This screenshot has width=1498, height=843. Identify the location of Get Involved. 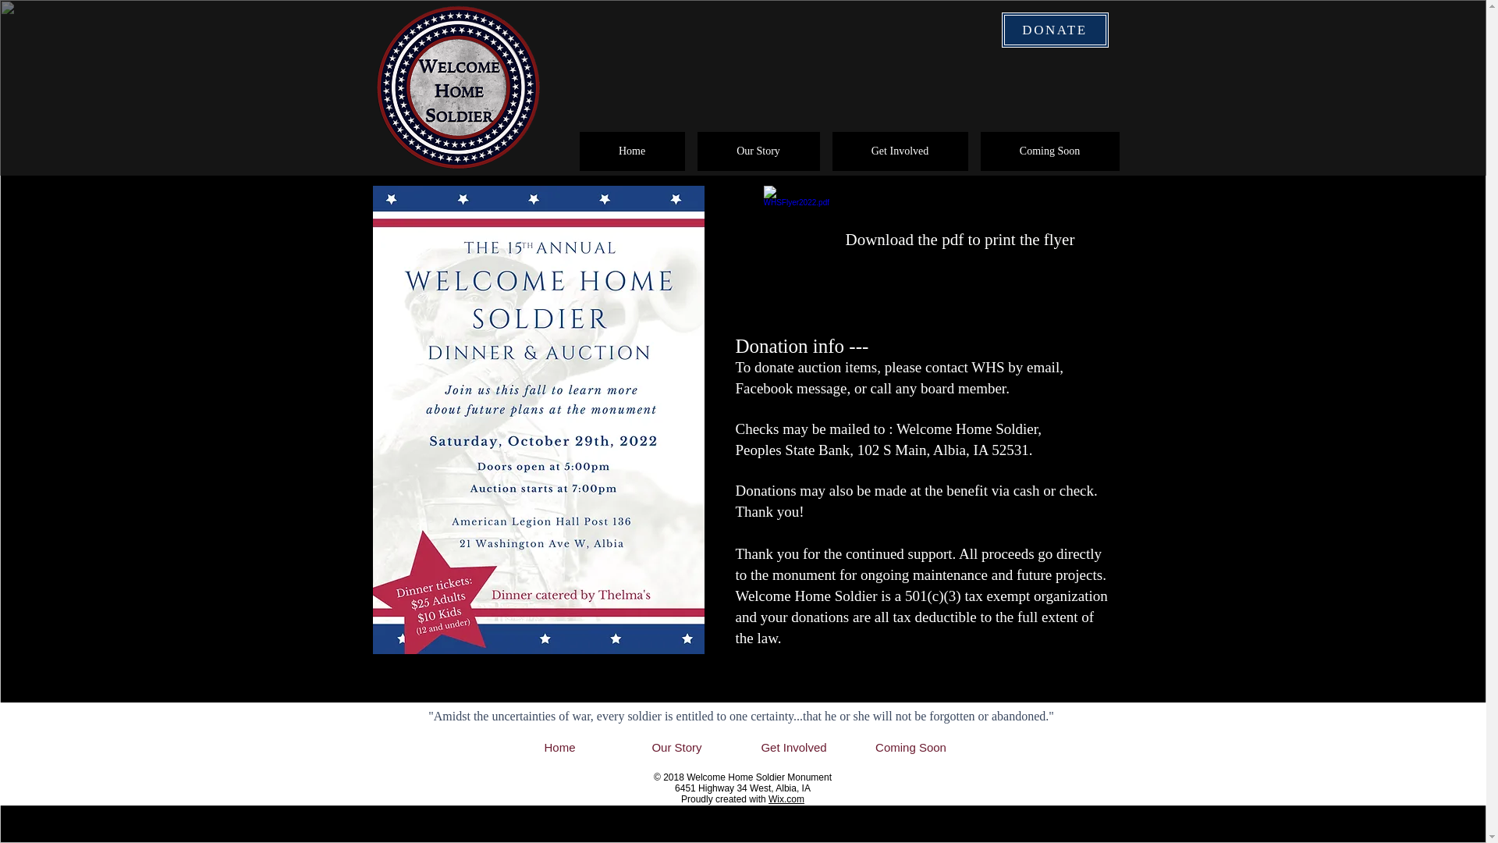
(793, 747).